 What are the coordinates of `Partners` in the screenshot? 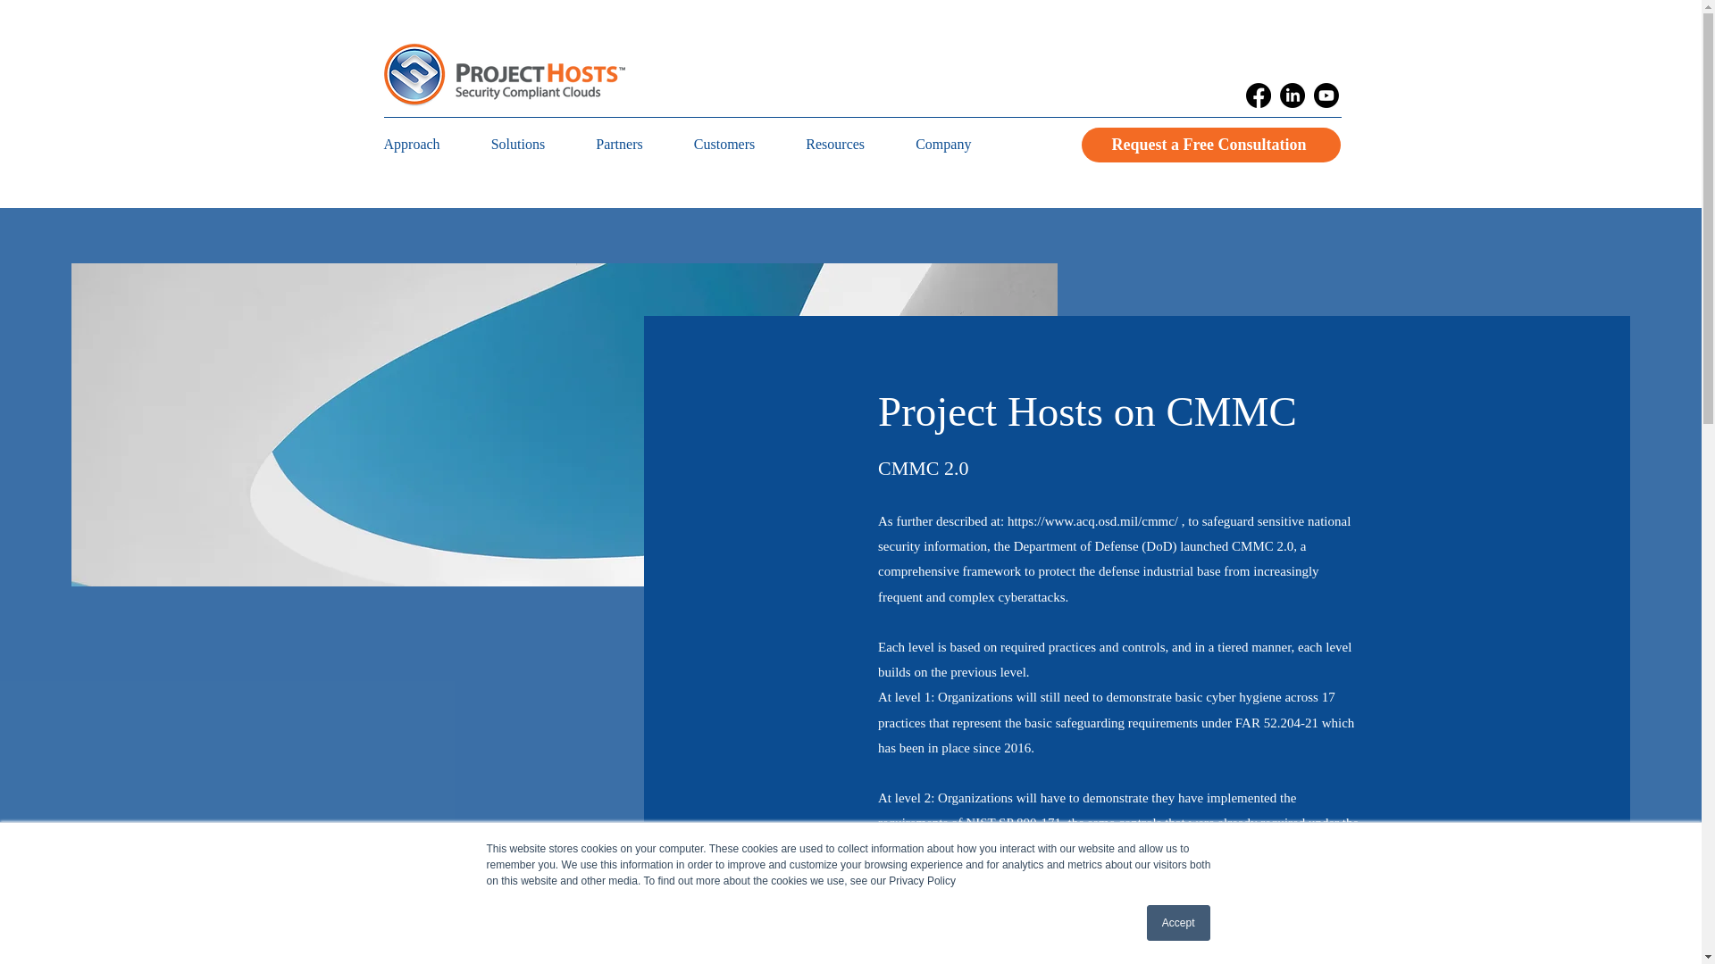 It's located at (641, 145).